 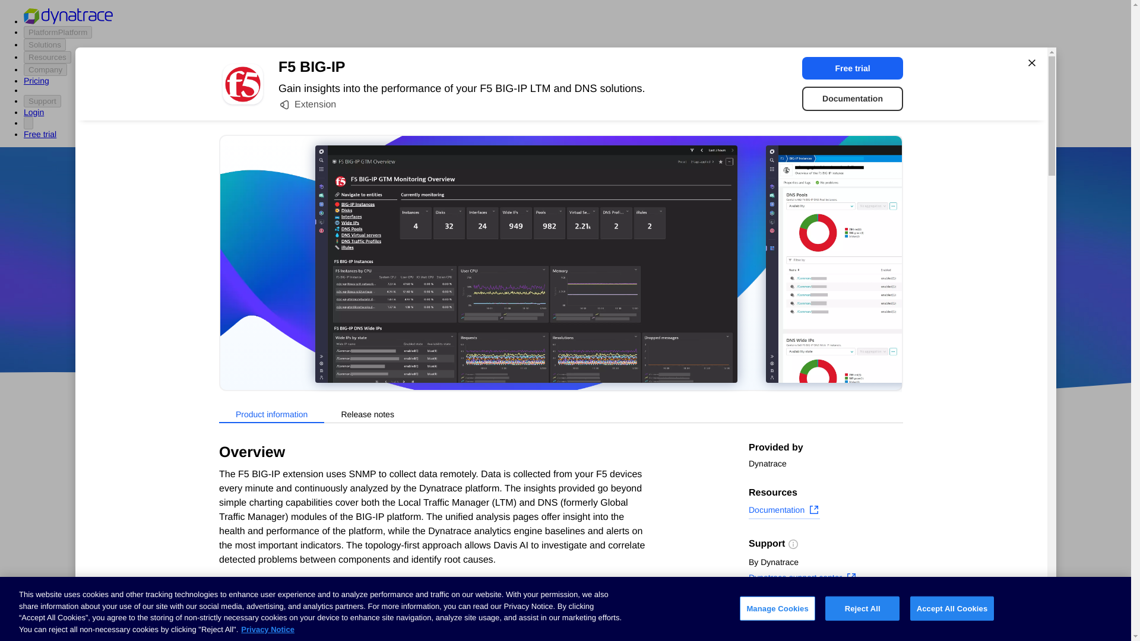 I want to click on  certificate ssl synthetic test, so click(x=475, y=621).